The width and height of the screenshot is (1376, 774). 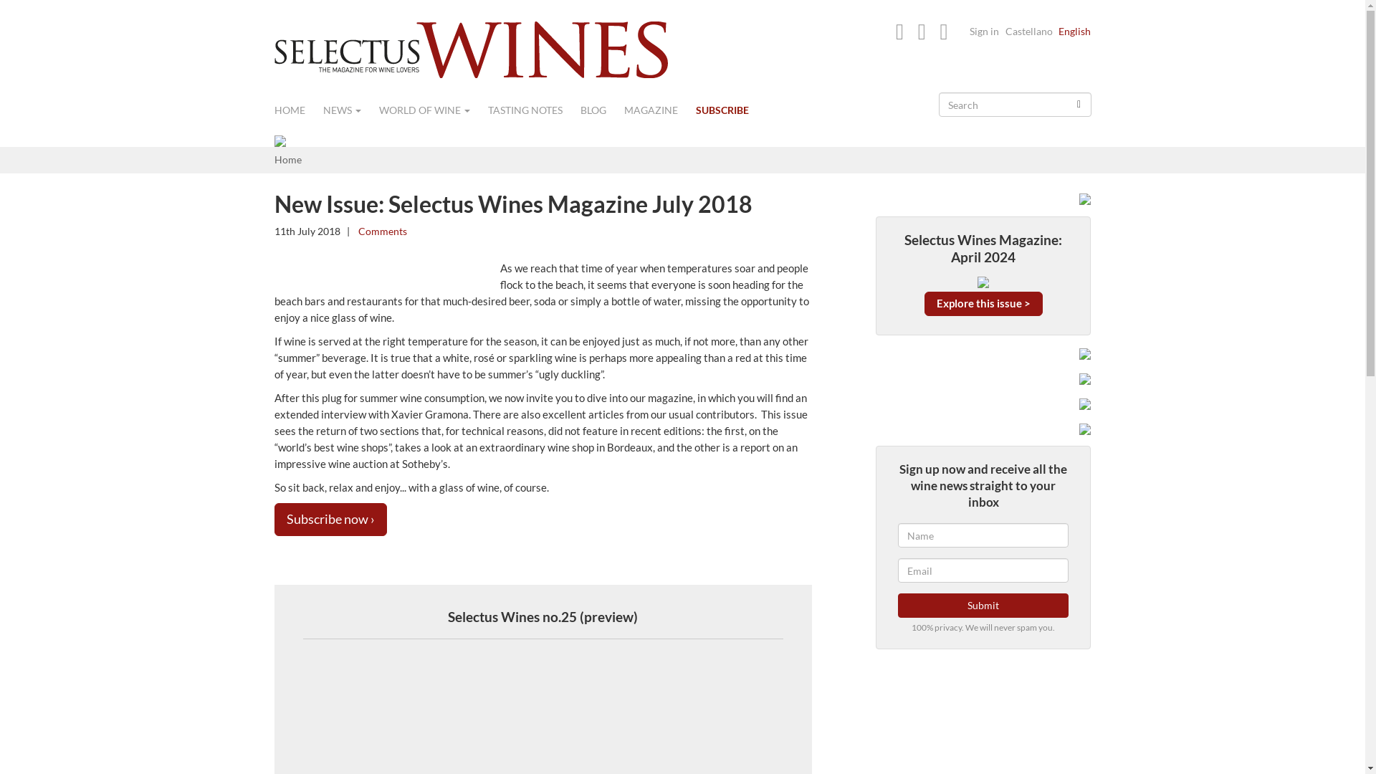 I want to click on Castellano, so click(x=1028, y=30).